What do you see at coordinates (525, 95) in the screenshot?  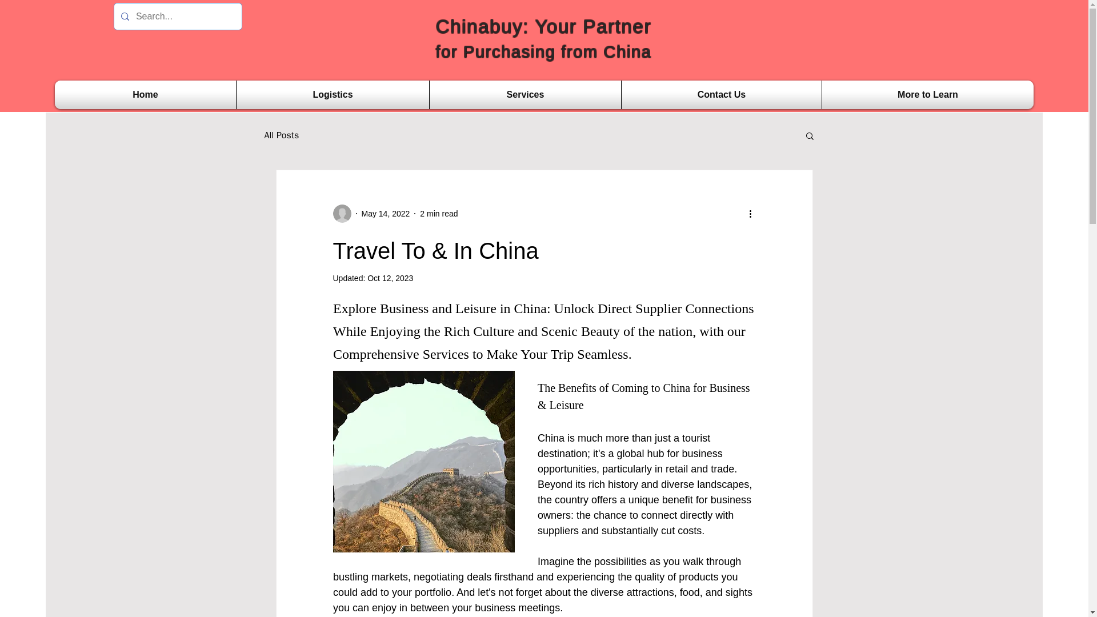 I see `Services` at bounding box center [525, 95].